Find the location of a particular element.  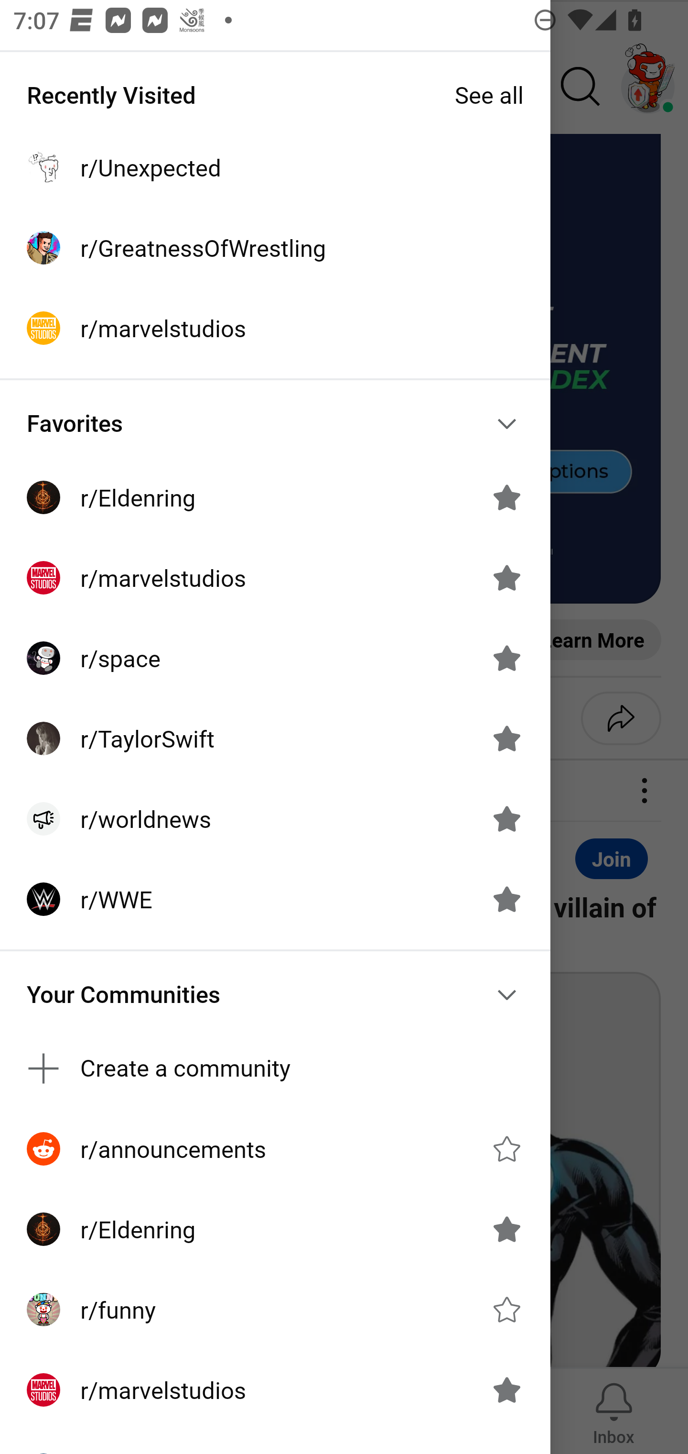

Favorites is located at coordinates (275, 423).